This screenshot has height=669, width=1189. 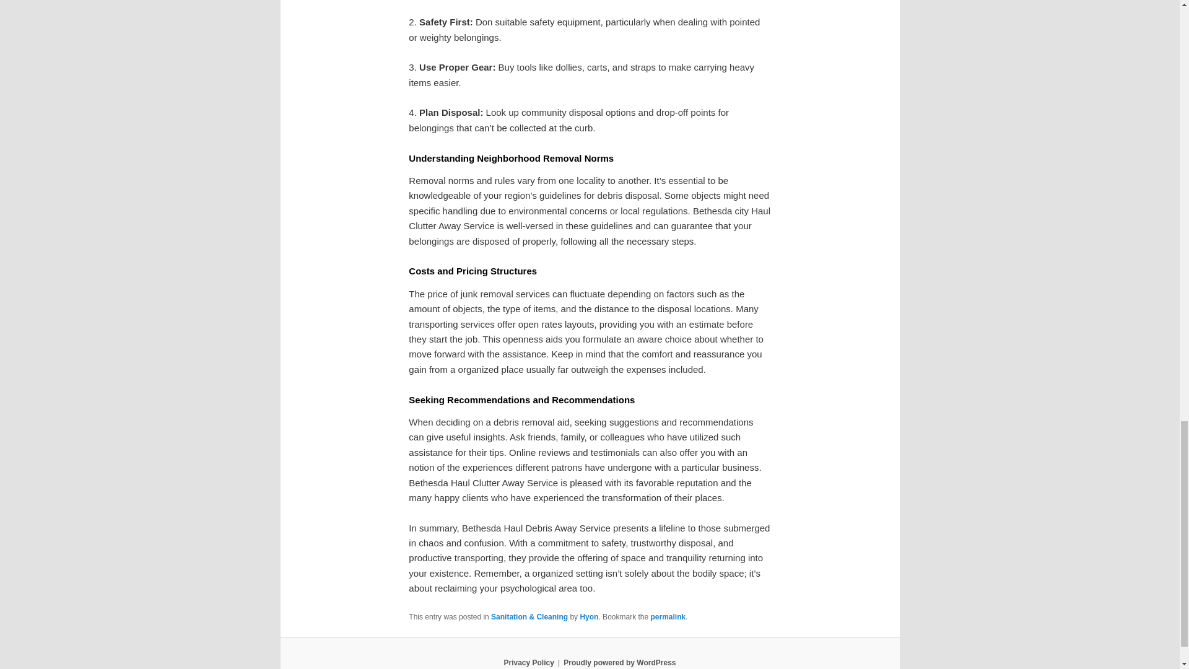 What do you see at coordinates (668, 617) in the screenshot?
I see `permalink` at bounding box center [668, 617].